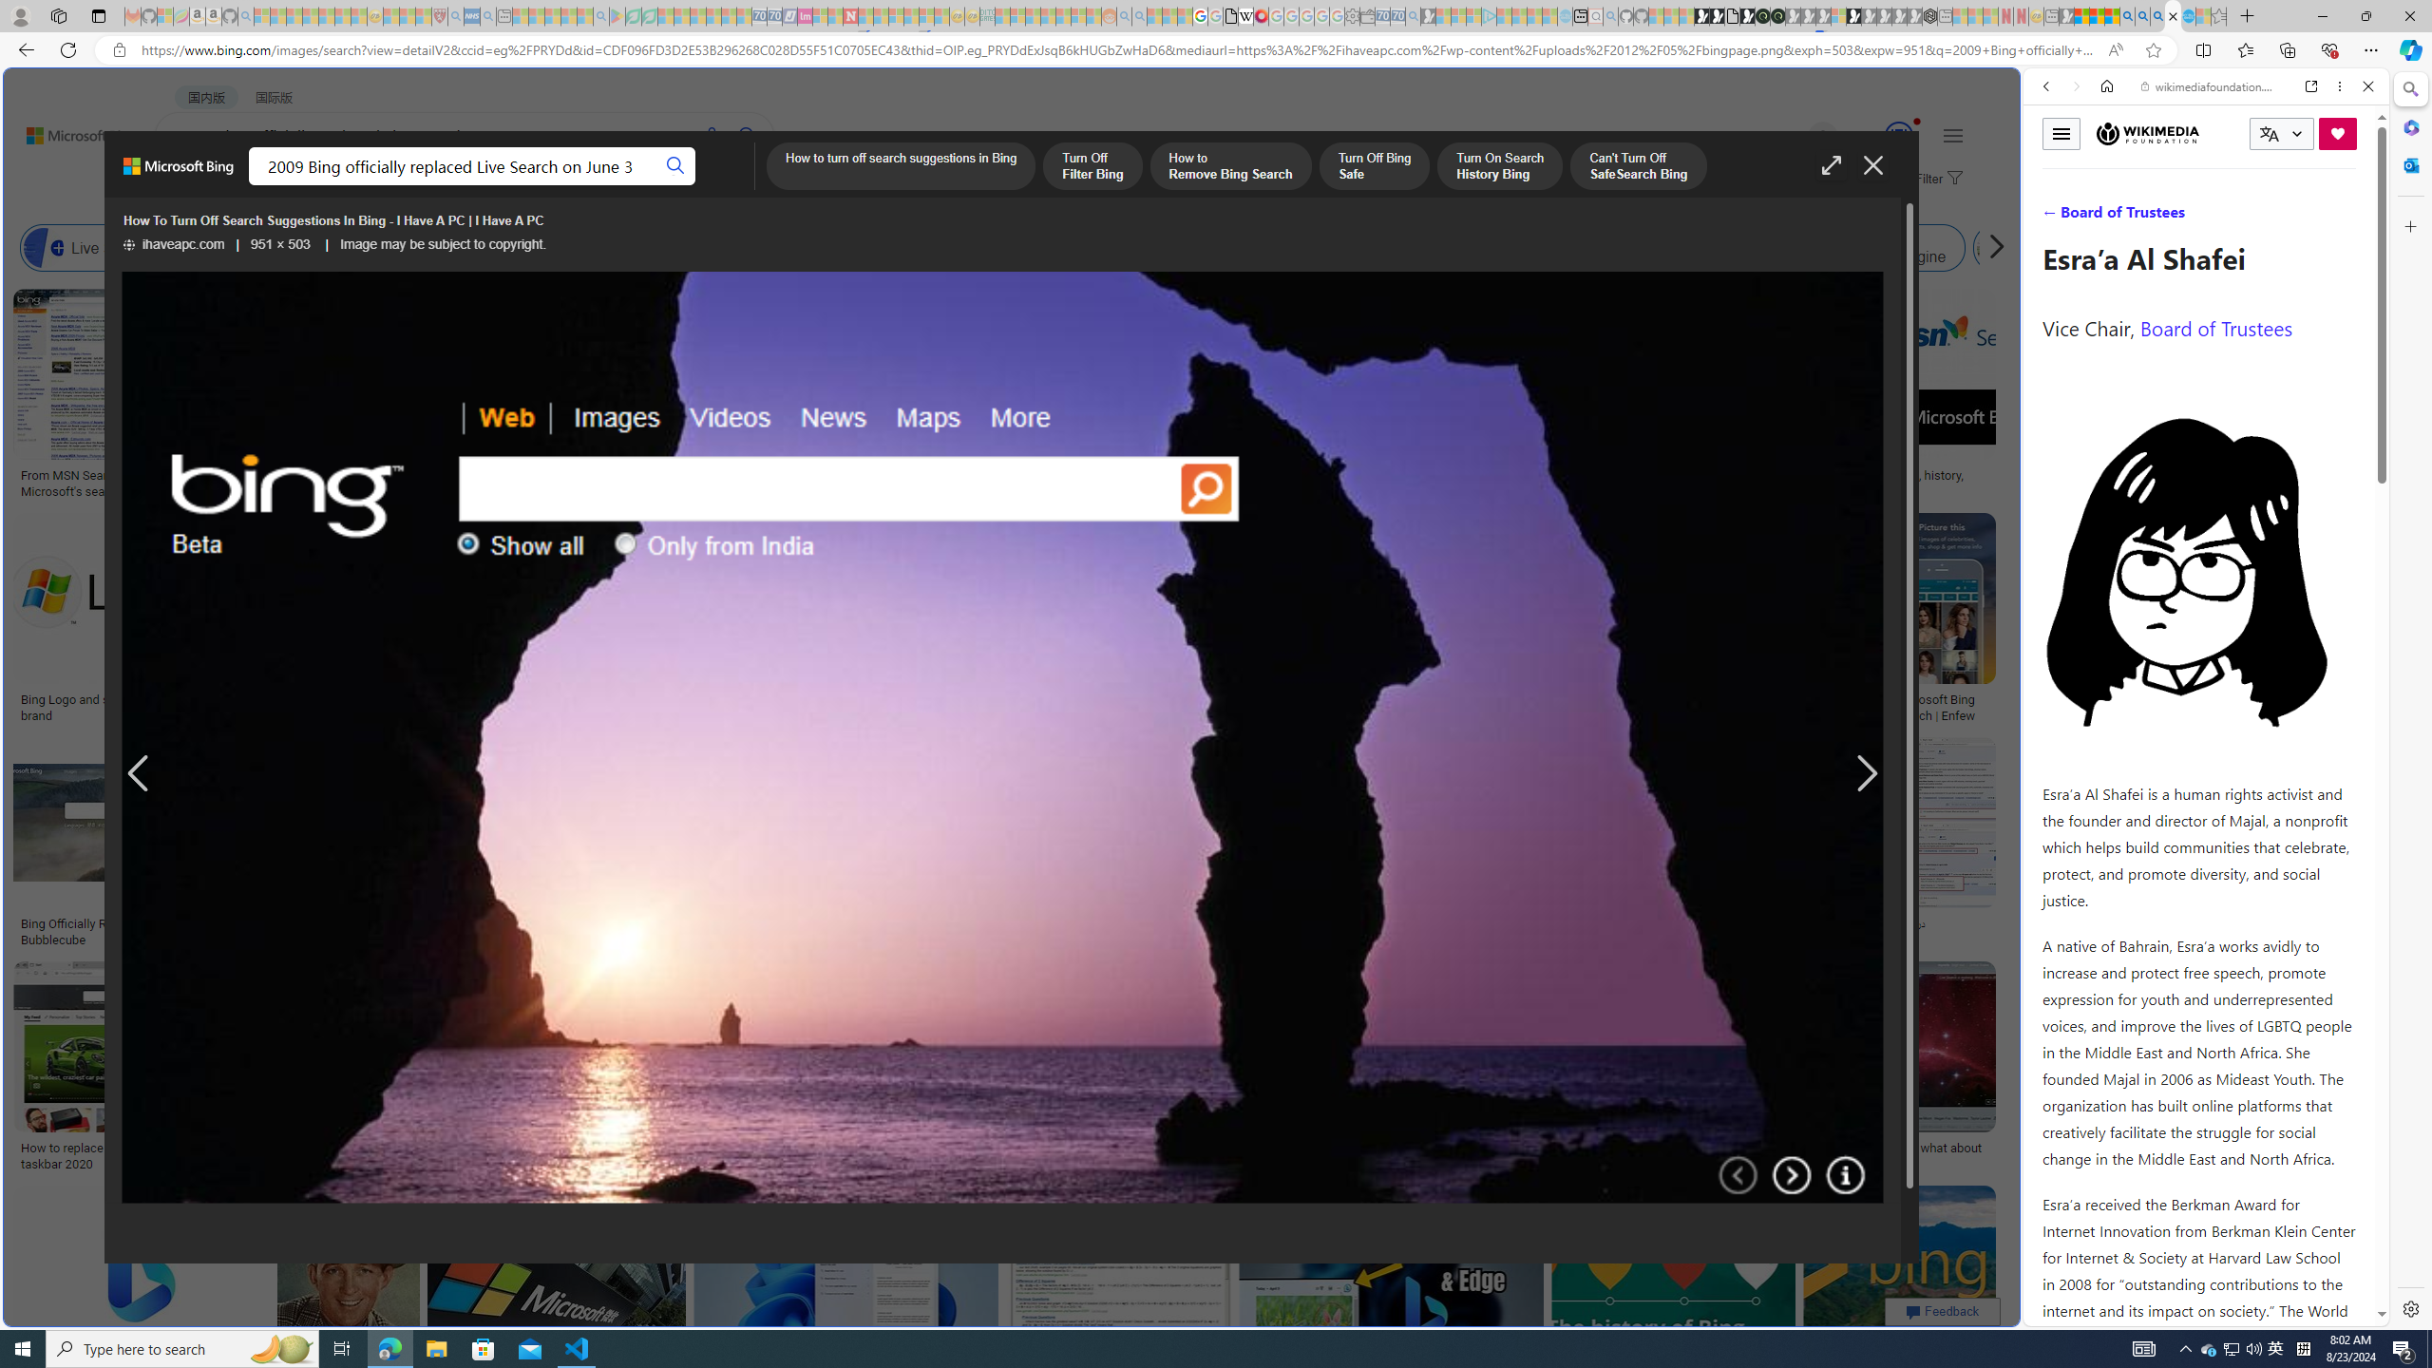  I want to click on Technology History timeline | Timetoast timelinesSave, so click(1396, 396).